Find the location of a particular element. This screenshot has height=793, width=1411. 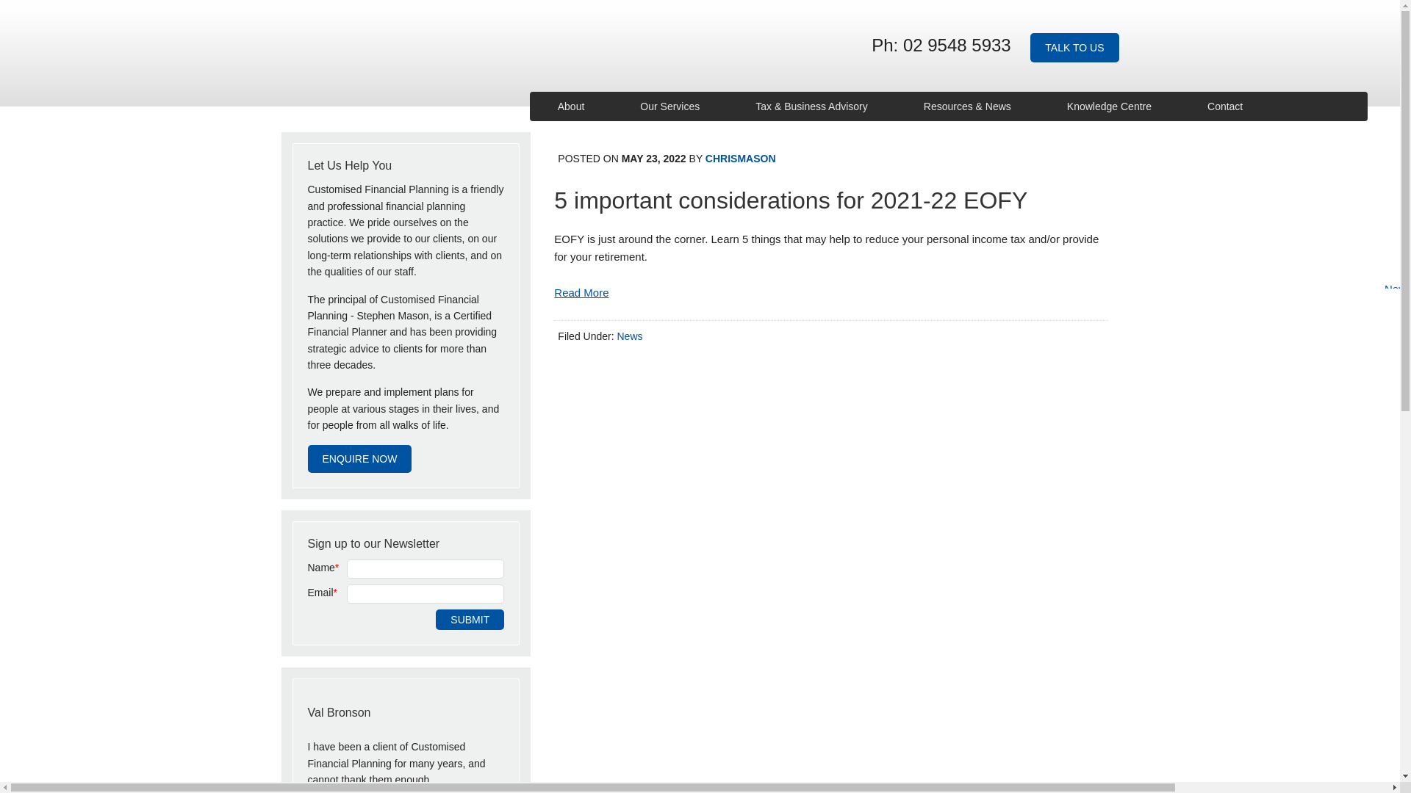

Contact is located at coordinates (1225, 106).